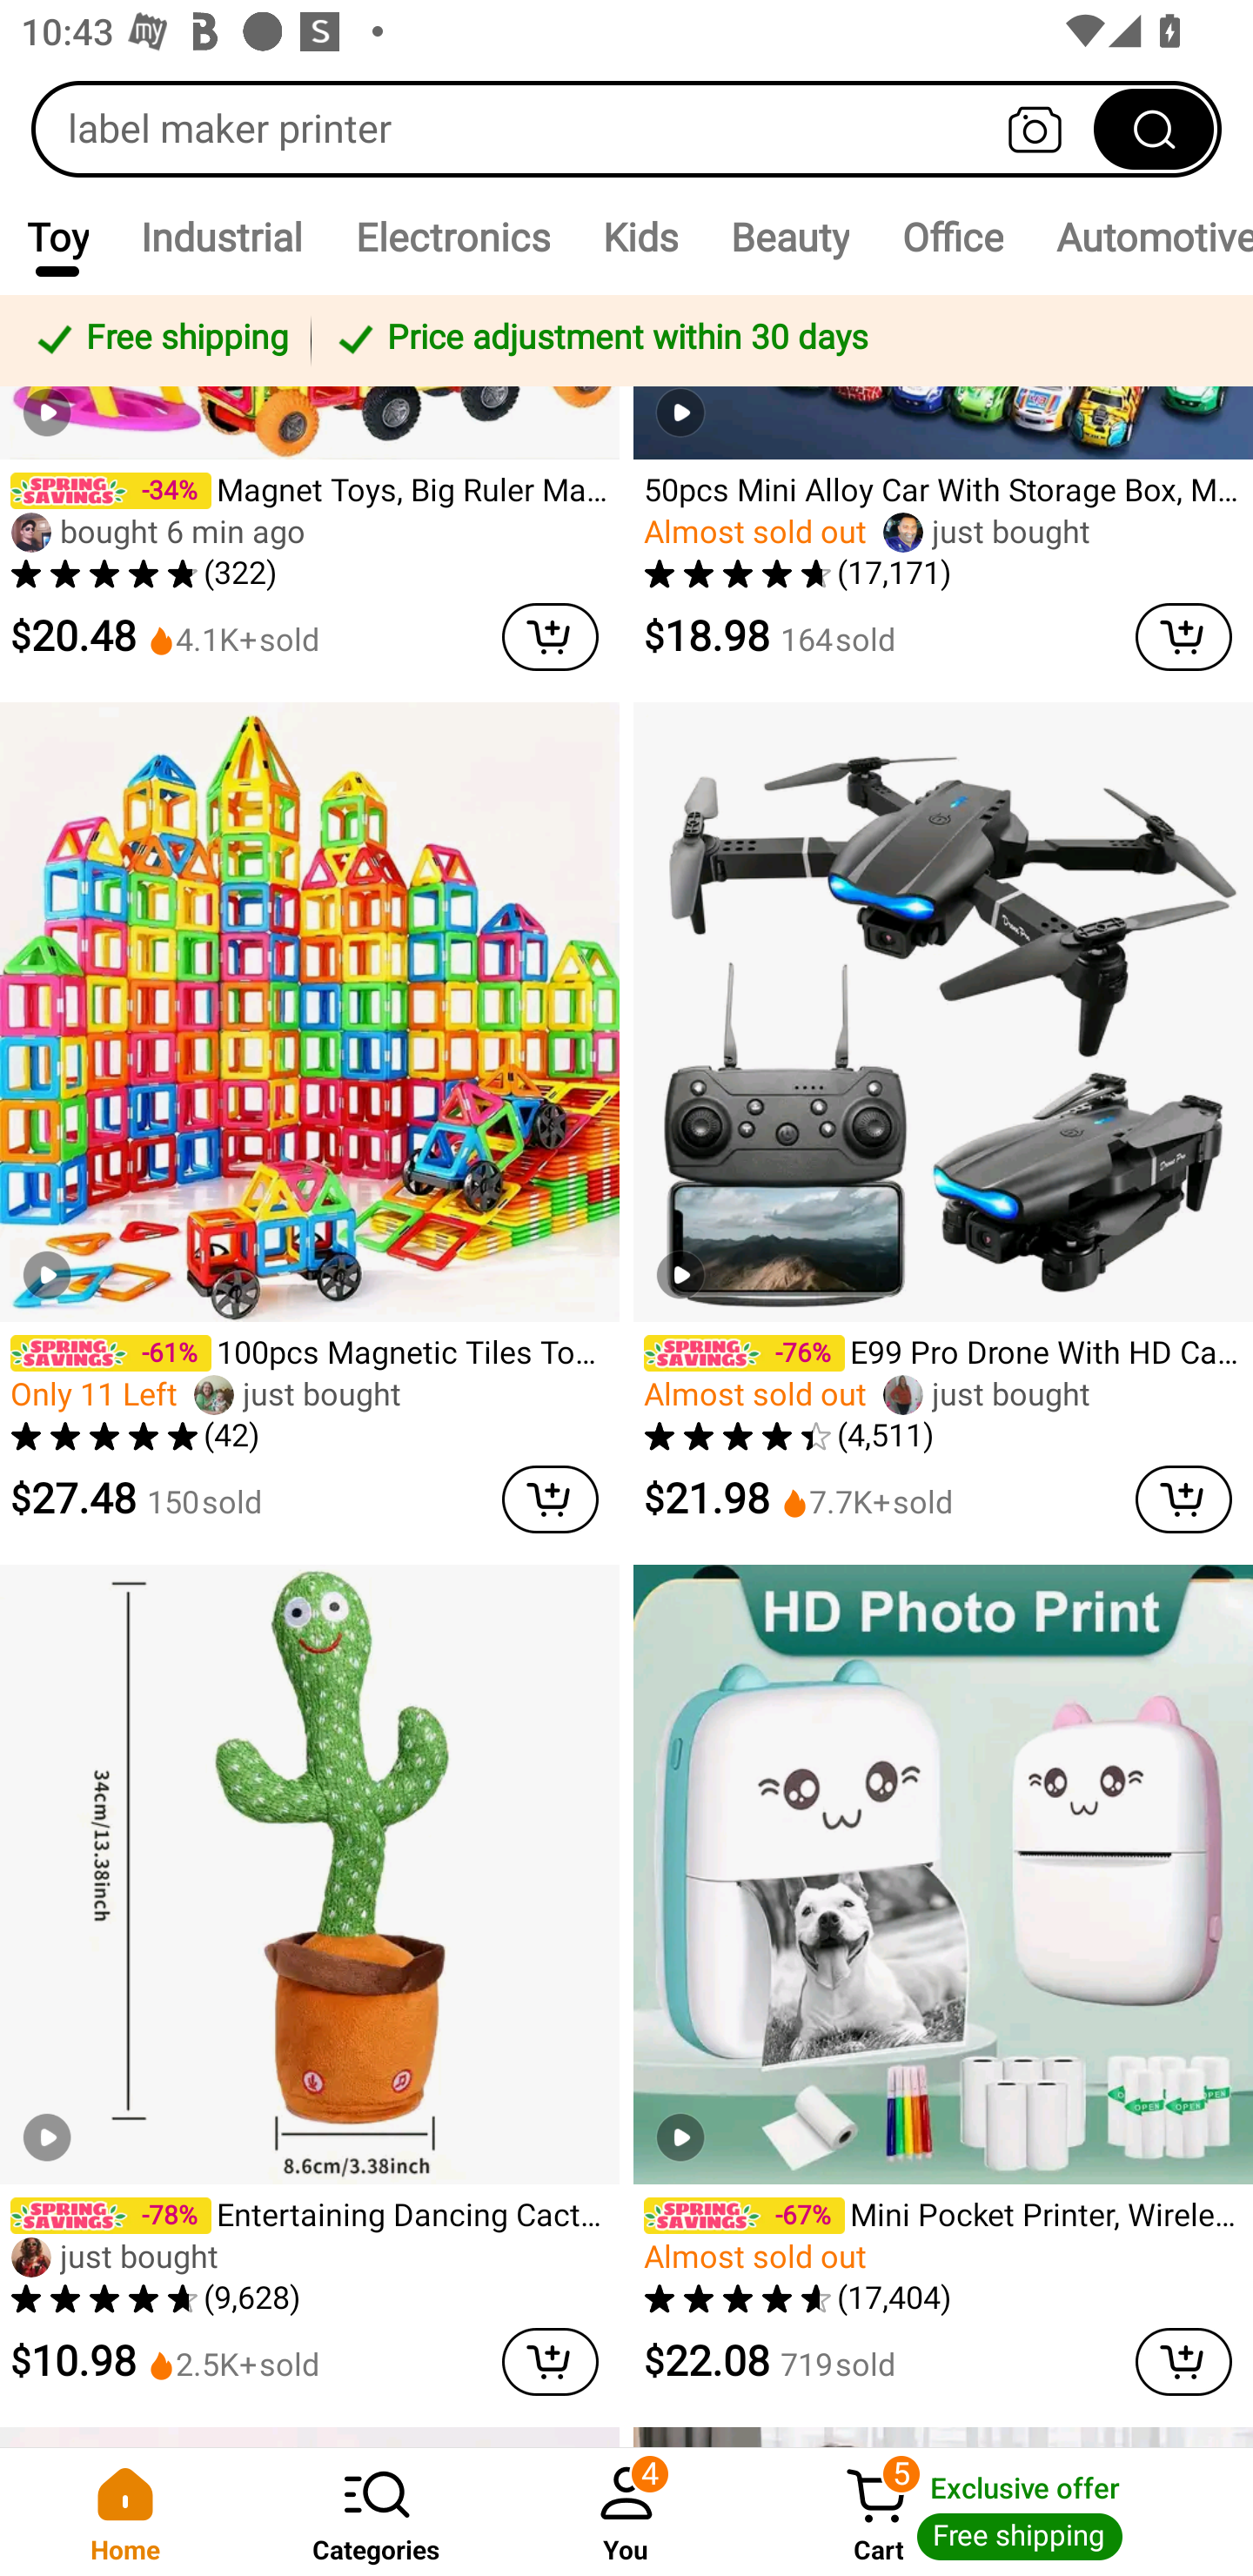  Describe the element at coordinates (626, 2512) in the screenshot. I see `You 4 You` at that location.